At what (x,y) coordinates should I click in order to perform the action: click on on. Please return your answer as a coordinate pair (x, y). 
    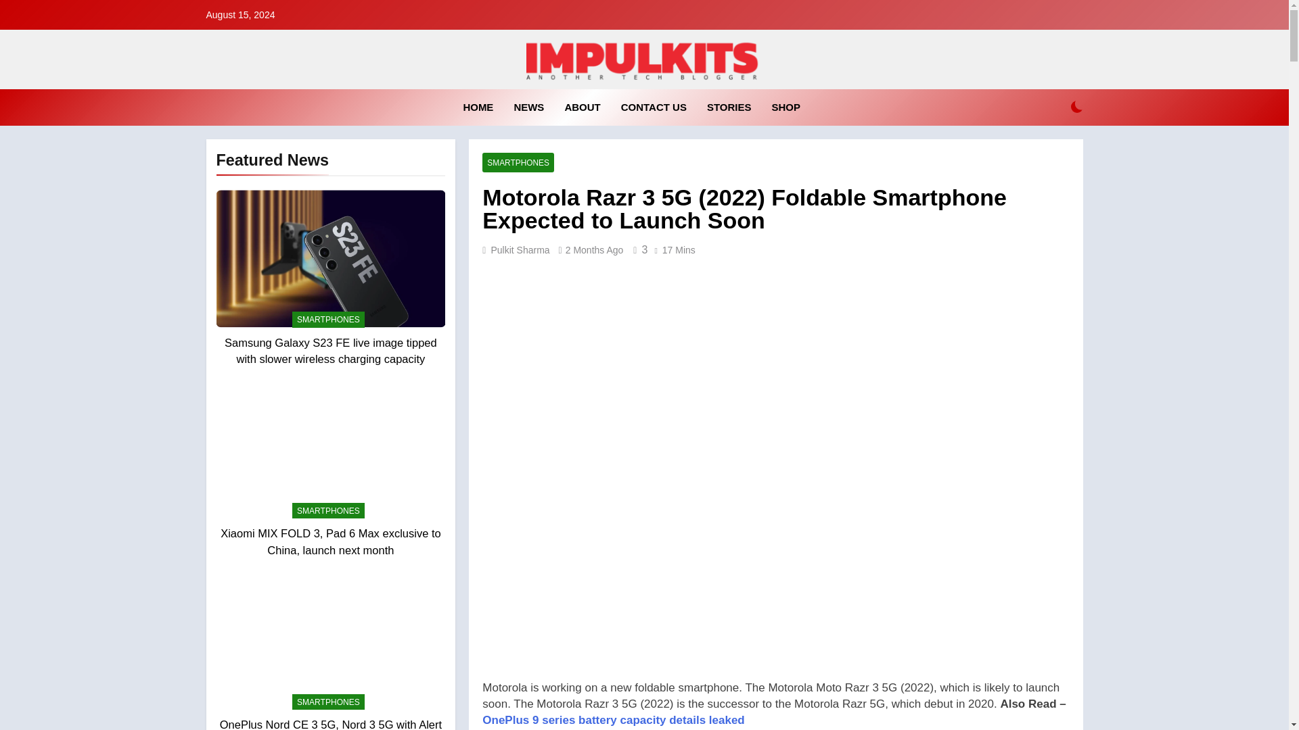
    Looking at the image, I should click on (1077, 107).